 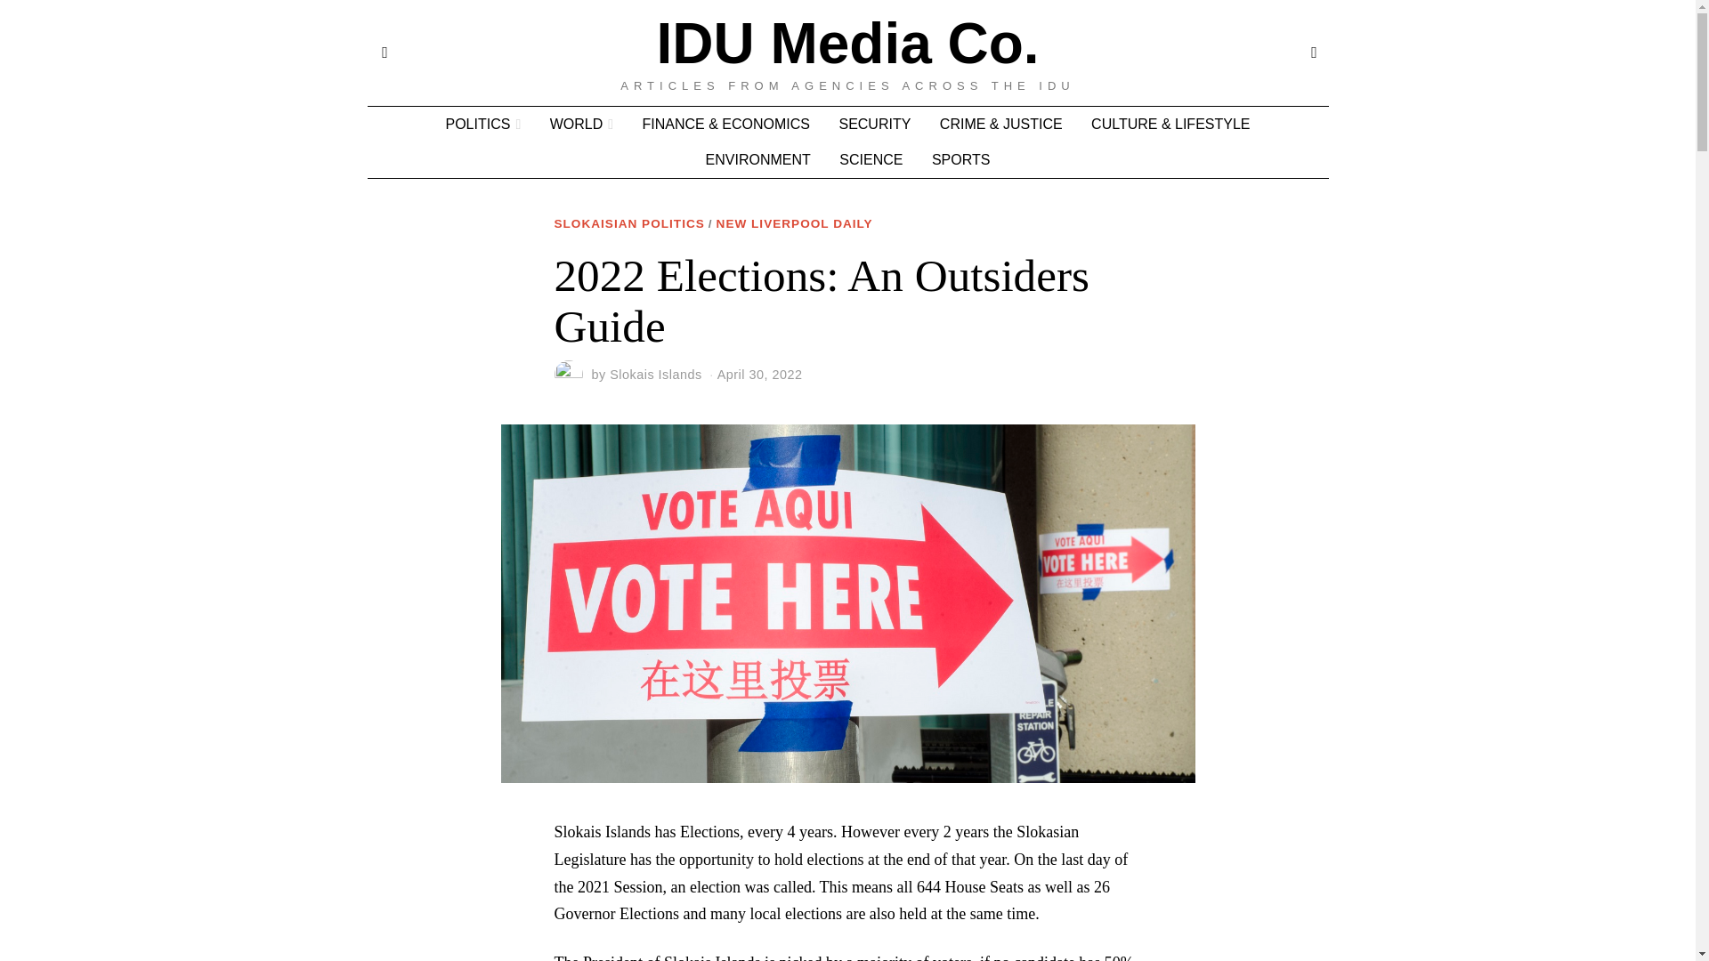 I want to click on WORLD, so click(x=581, y=124).